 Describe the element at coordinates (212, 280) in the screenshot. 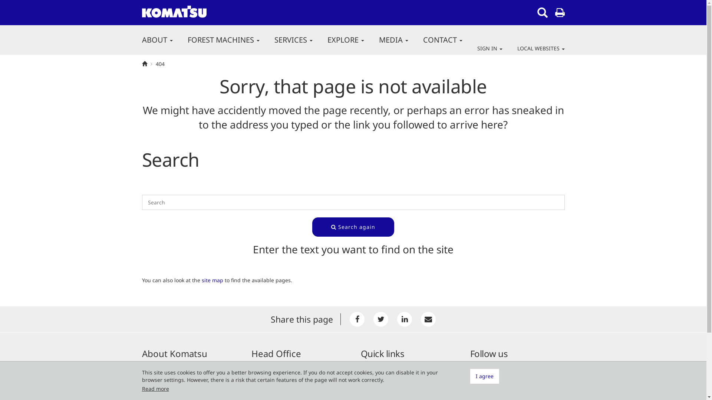

I see `site map` at that location.